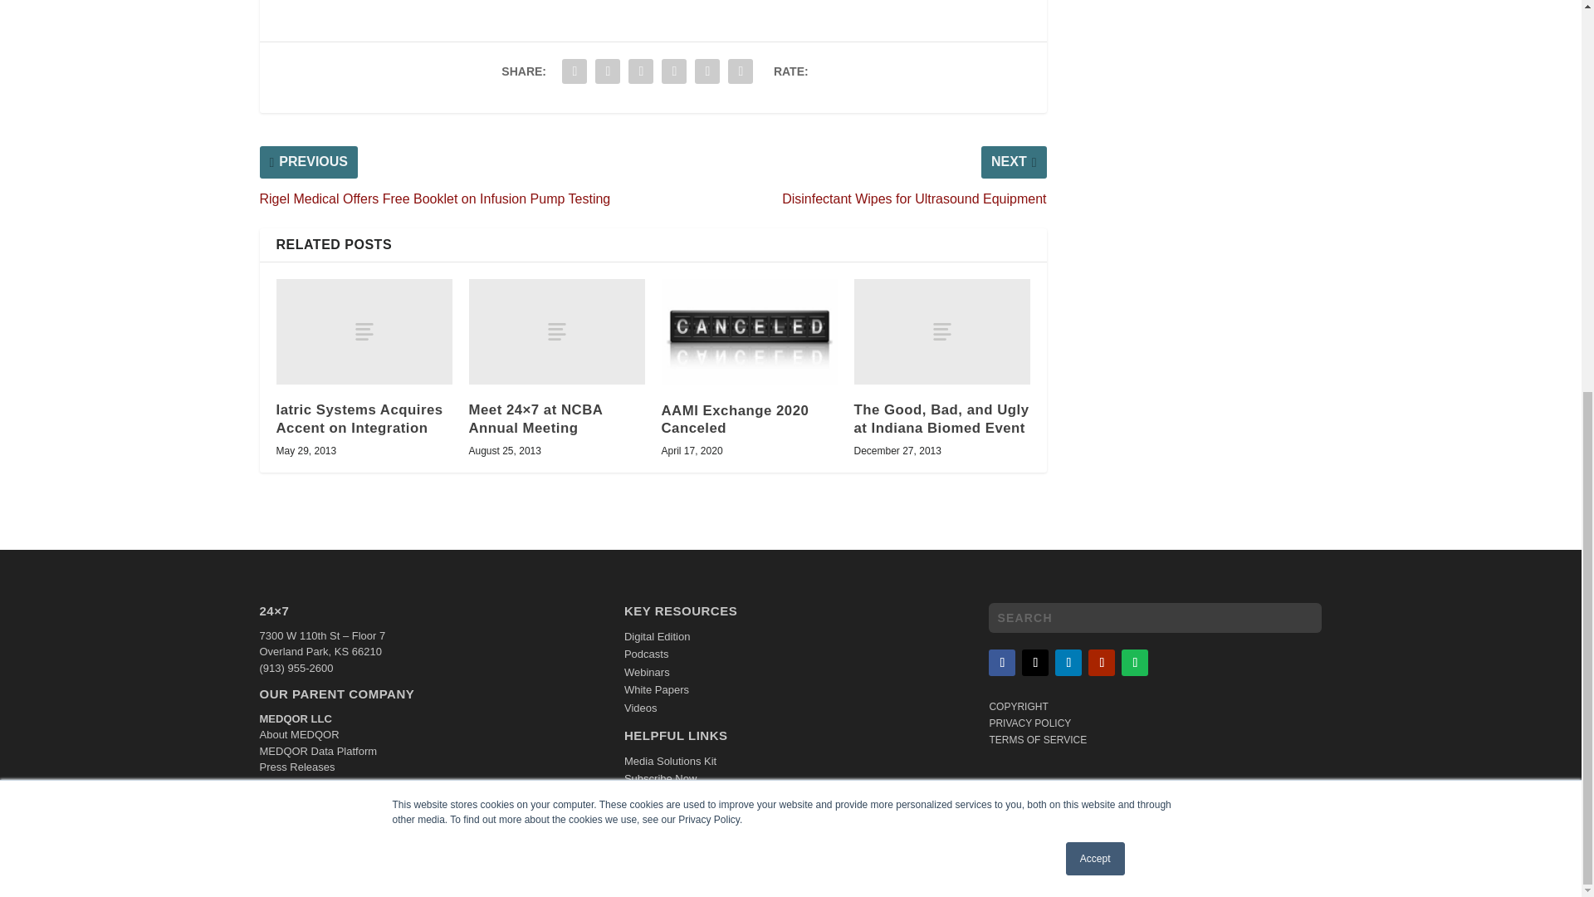 Image resolution: width=1594 pixels, height=897 pixels. I want to click on Follow on X, so click(1034, 663).